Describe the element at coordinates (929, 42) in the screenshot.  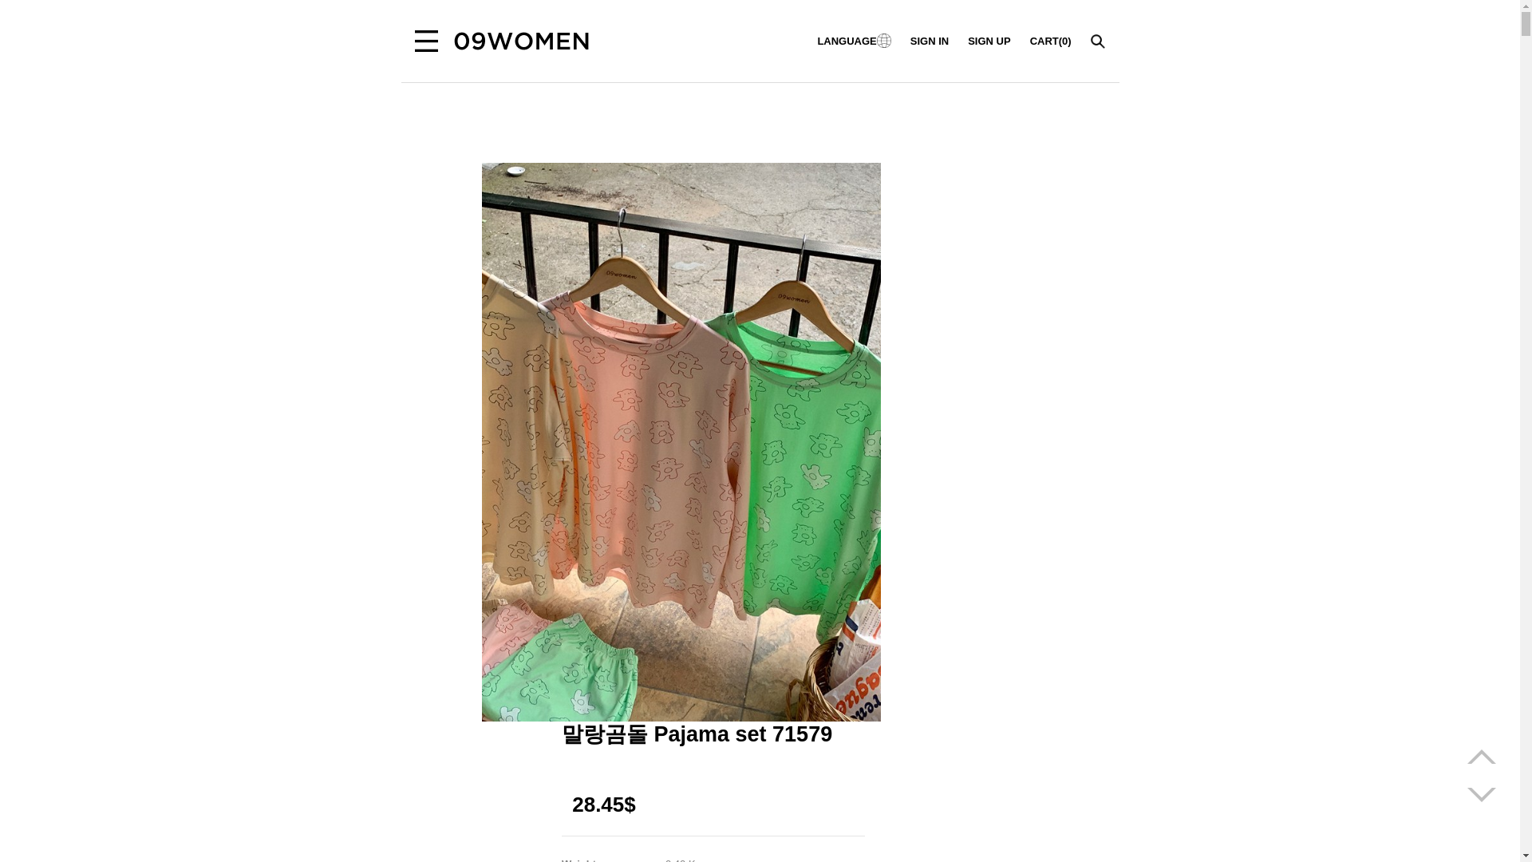
I see `SIGN IN` at that location.